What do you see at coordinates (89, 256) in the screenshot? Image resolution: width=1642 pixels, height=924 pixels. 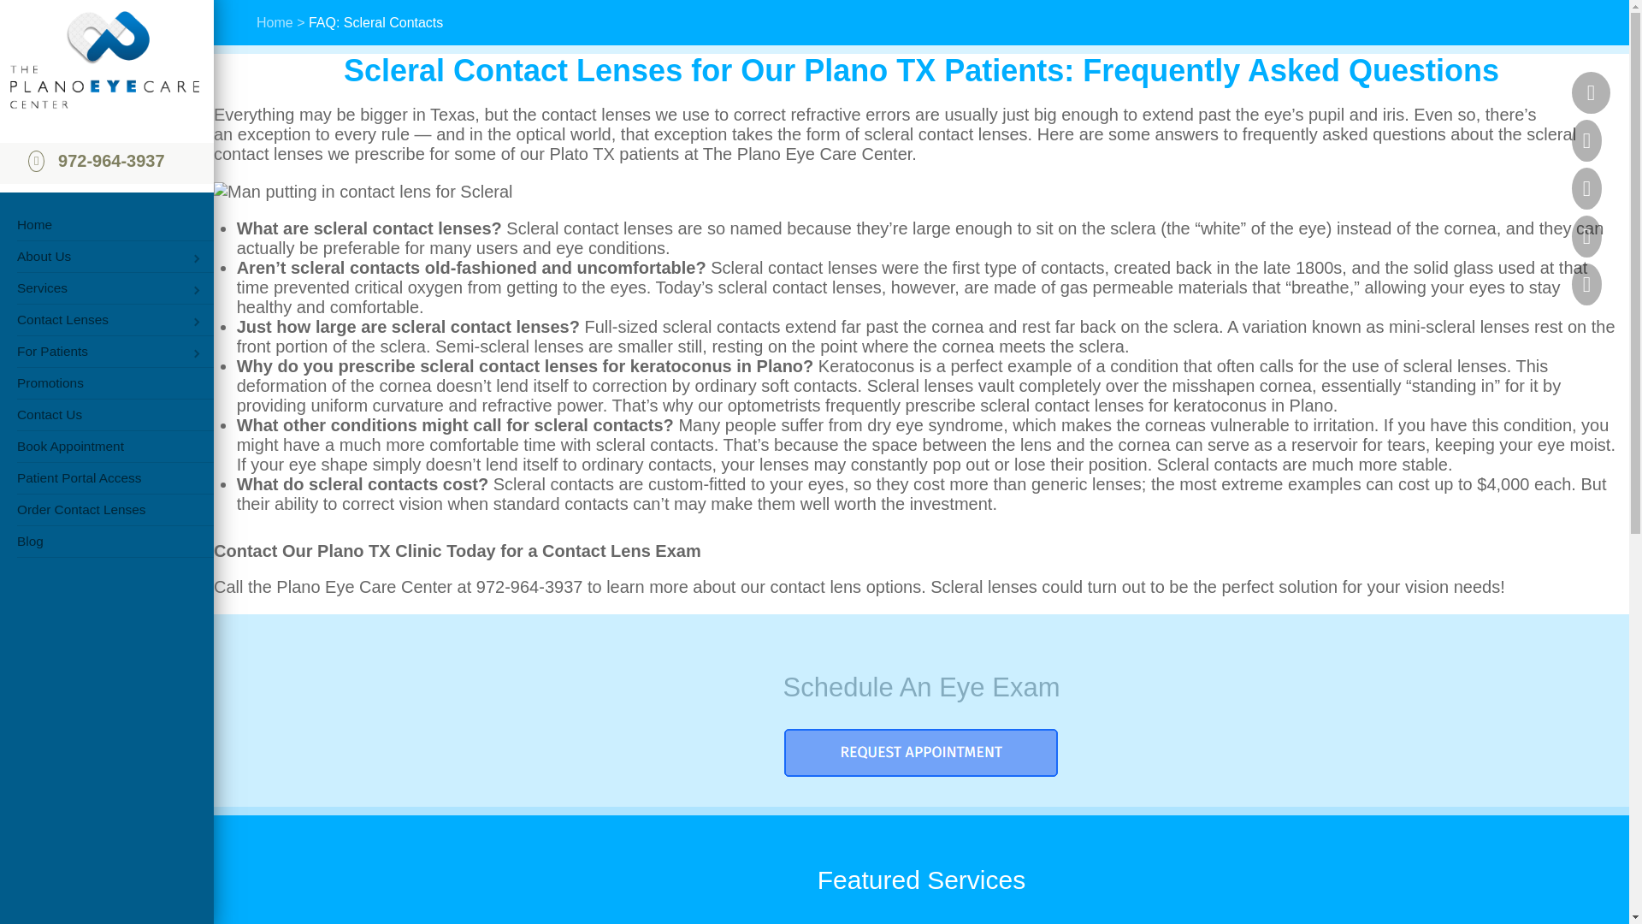 I see `About Us` at bounding box center [89, 256].